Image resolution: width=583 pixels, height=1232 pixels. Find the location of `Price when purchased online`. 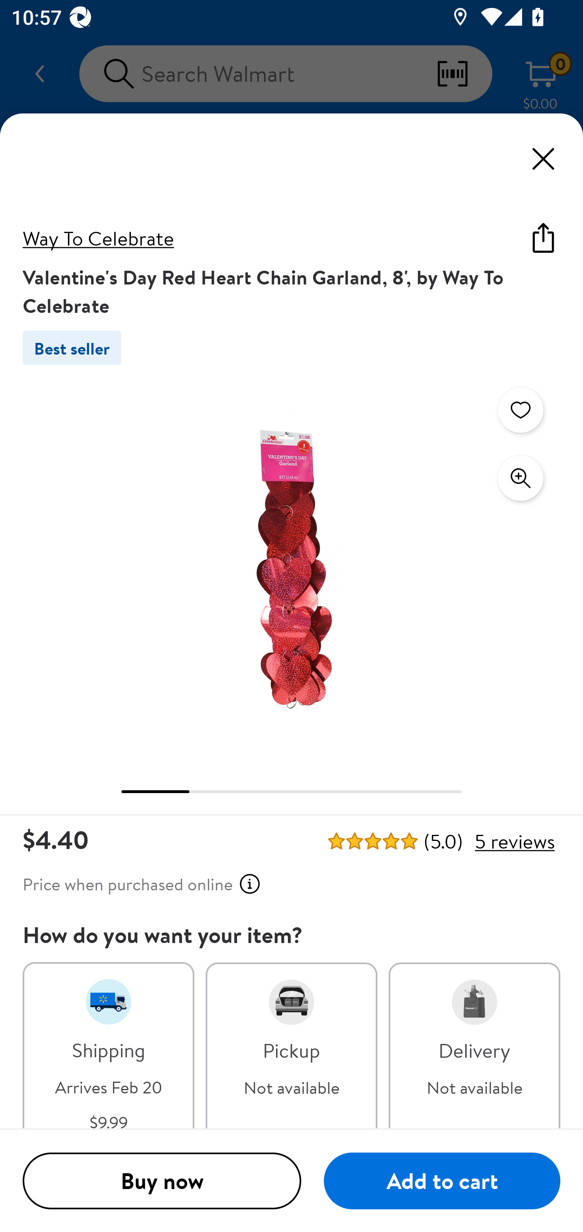

Price when purchased online is located at coordinates (142, 884).